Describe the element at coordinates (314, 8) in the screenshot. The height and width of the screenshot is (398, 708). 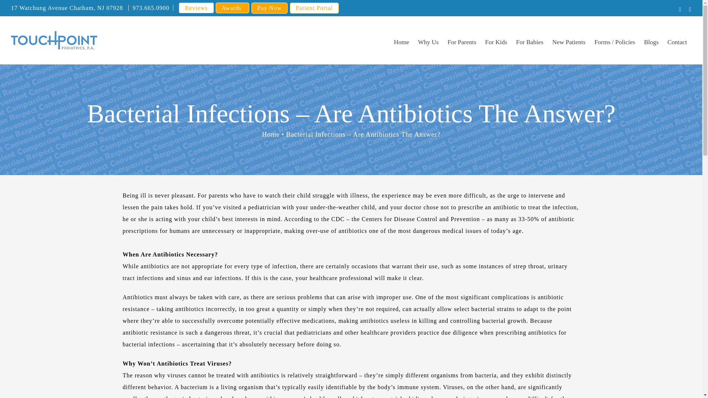
I see `Patient Portal` at that location.